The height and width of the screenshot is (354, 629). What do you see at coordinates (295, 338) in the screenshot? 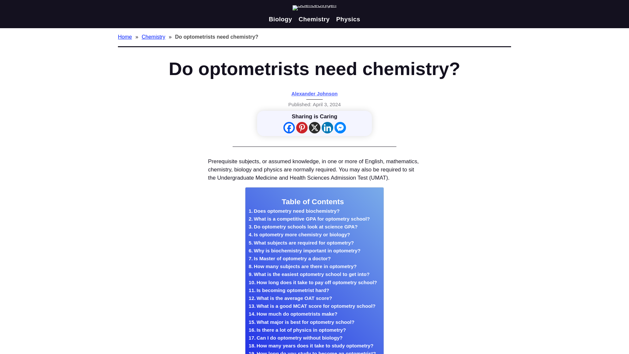
I see `Can I do optometry without biology?` at bounding box center [295, 338].